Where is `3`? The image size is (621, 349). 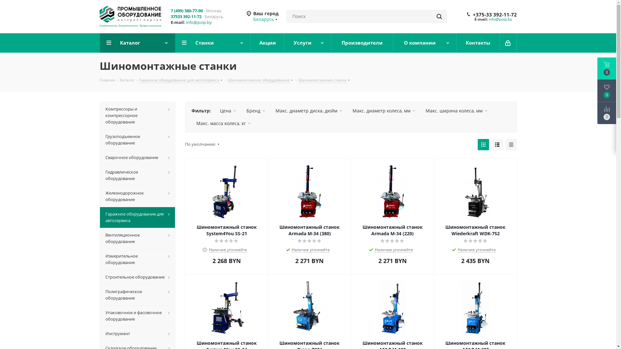
3 is located at coordinates (393, 241).